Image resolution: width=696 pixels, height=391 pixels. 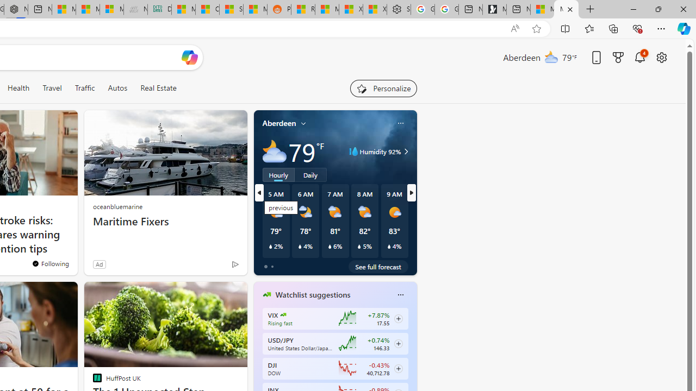 What do you see at coordinates (400, 294) in the screenshot?
I see `Class: icon-img` at bounding box center [400, 294].